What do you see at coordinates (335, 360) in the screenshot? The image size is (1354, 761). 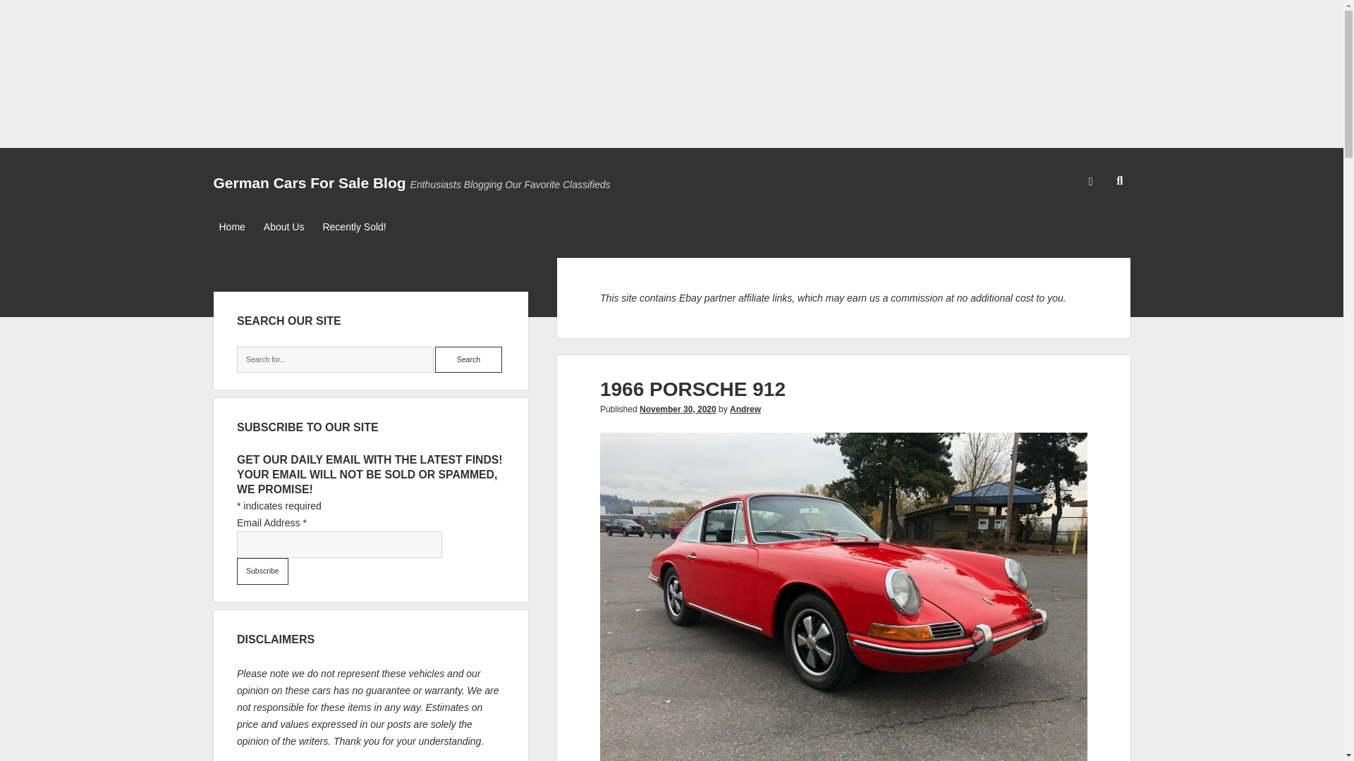 I see `Search for:` at bounding box center [335, 360].